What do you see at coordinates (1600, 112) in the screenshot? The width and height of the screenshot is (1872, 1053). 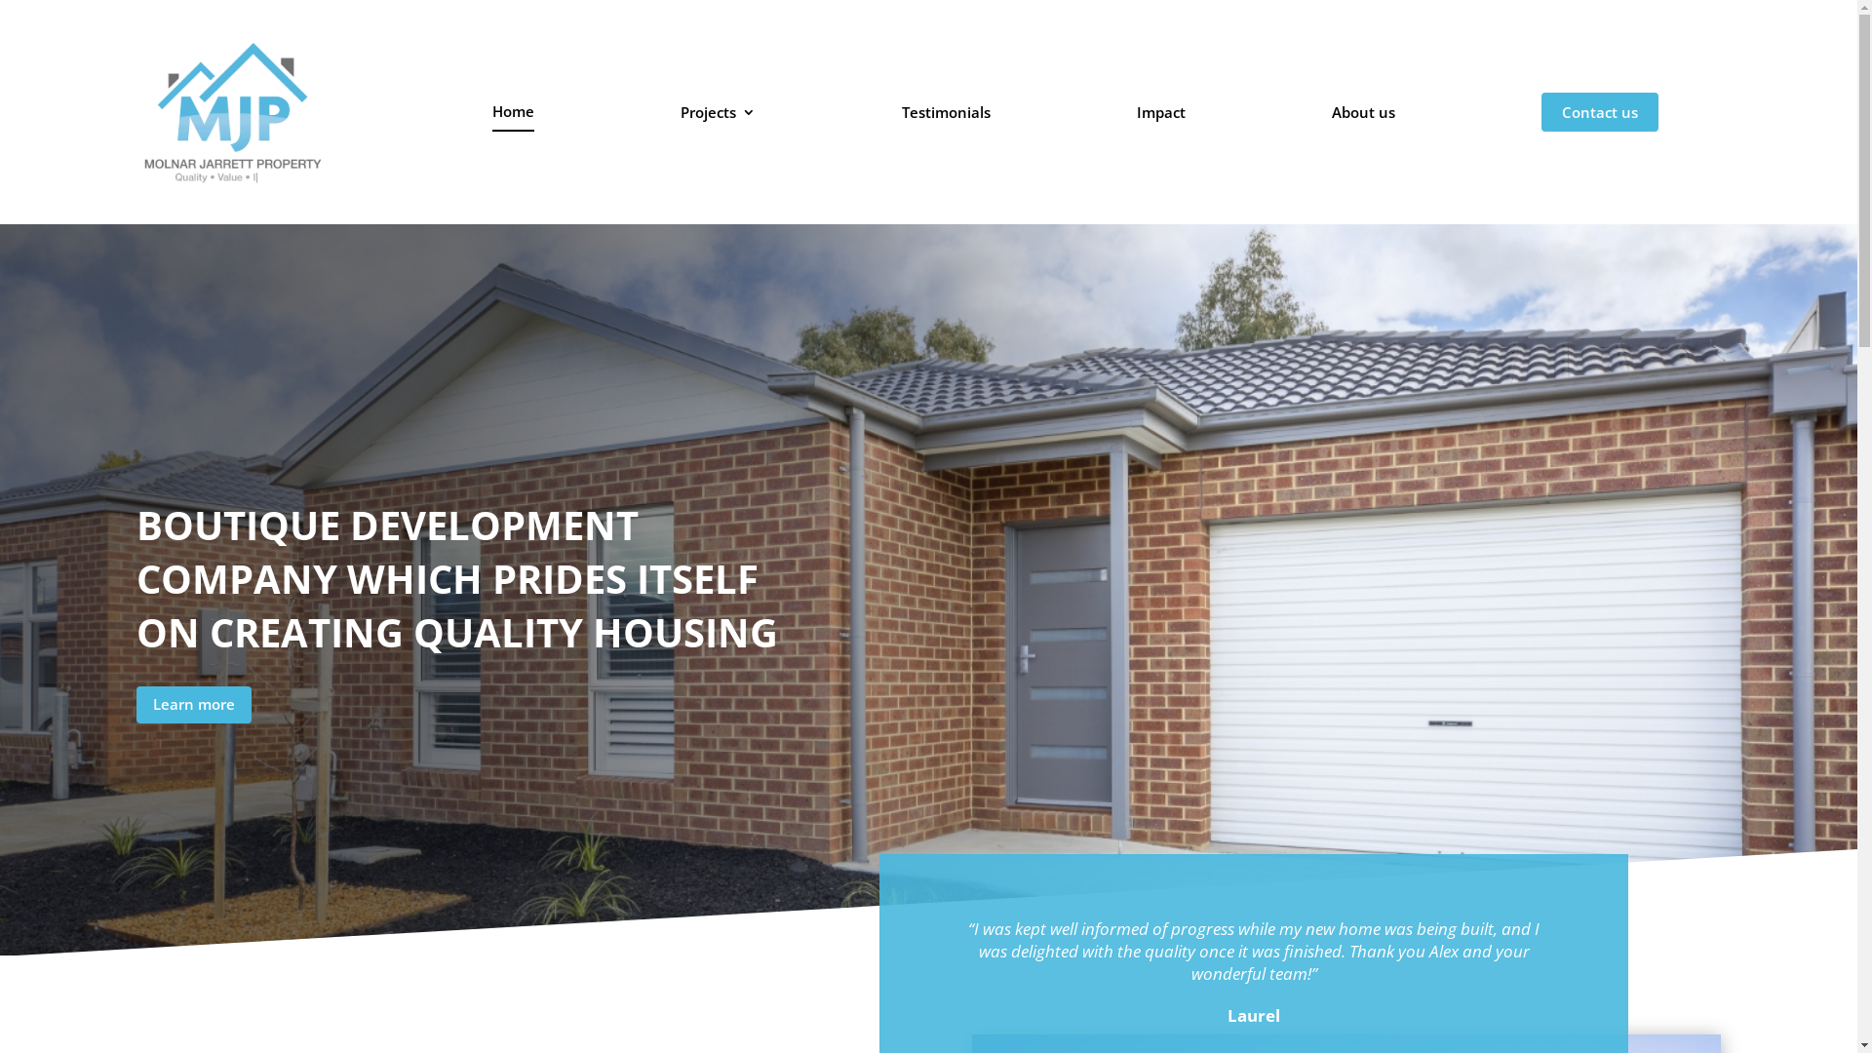 I see `Contact us` at bounding box center [1600, 112].